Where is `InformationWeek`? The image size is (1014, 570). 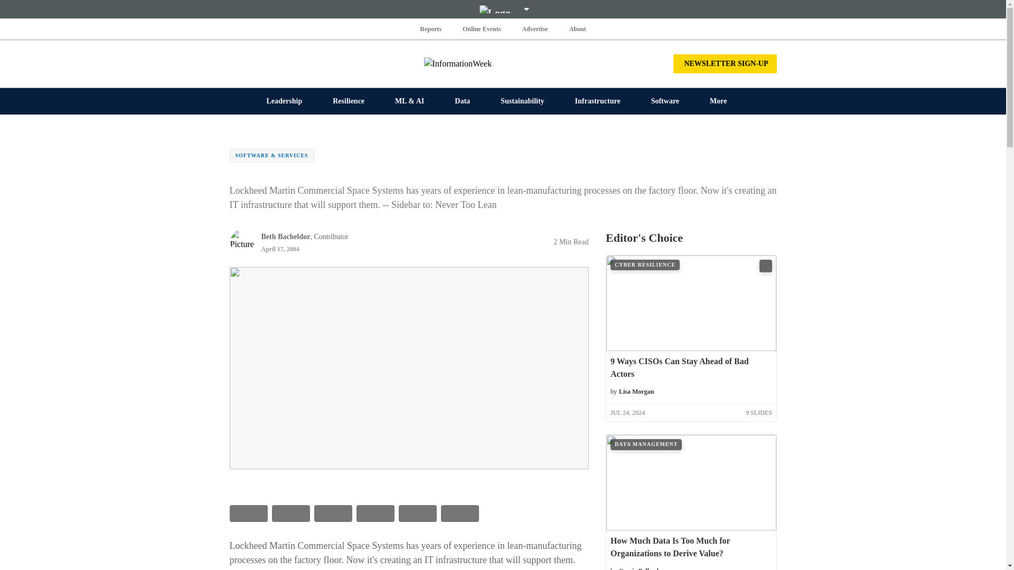
InformationWeek is located at coordinates (503, 63).